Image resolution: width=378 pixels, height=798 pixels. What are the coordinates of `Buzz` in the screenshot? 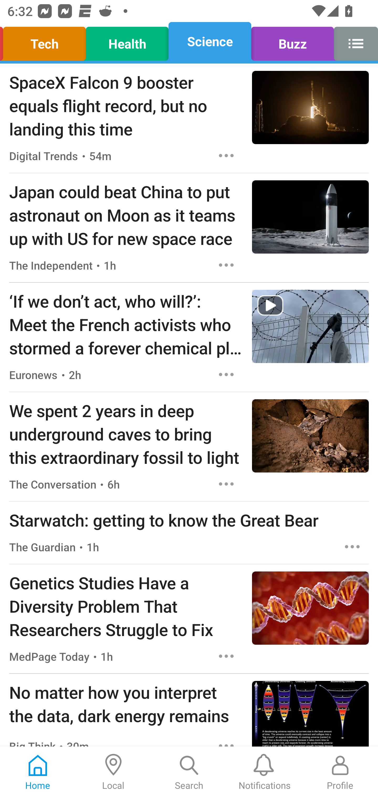 It's located at (292, 41).